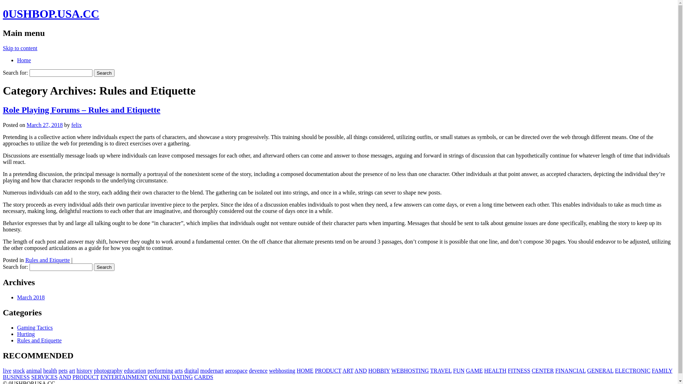 This screenshot has width=683, height=384. I want to click on A, so click(200, 377).